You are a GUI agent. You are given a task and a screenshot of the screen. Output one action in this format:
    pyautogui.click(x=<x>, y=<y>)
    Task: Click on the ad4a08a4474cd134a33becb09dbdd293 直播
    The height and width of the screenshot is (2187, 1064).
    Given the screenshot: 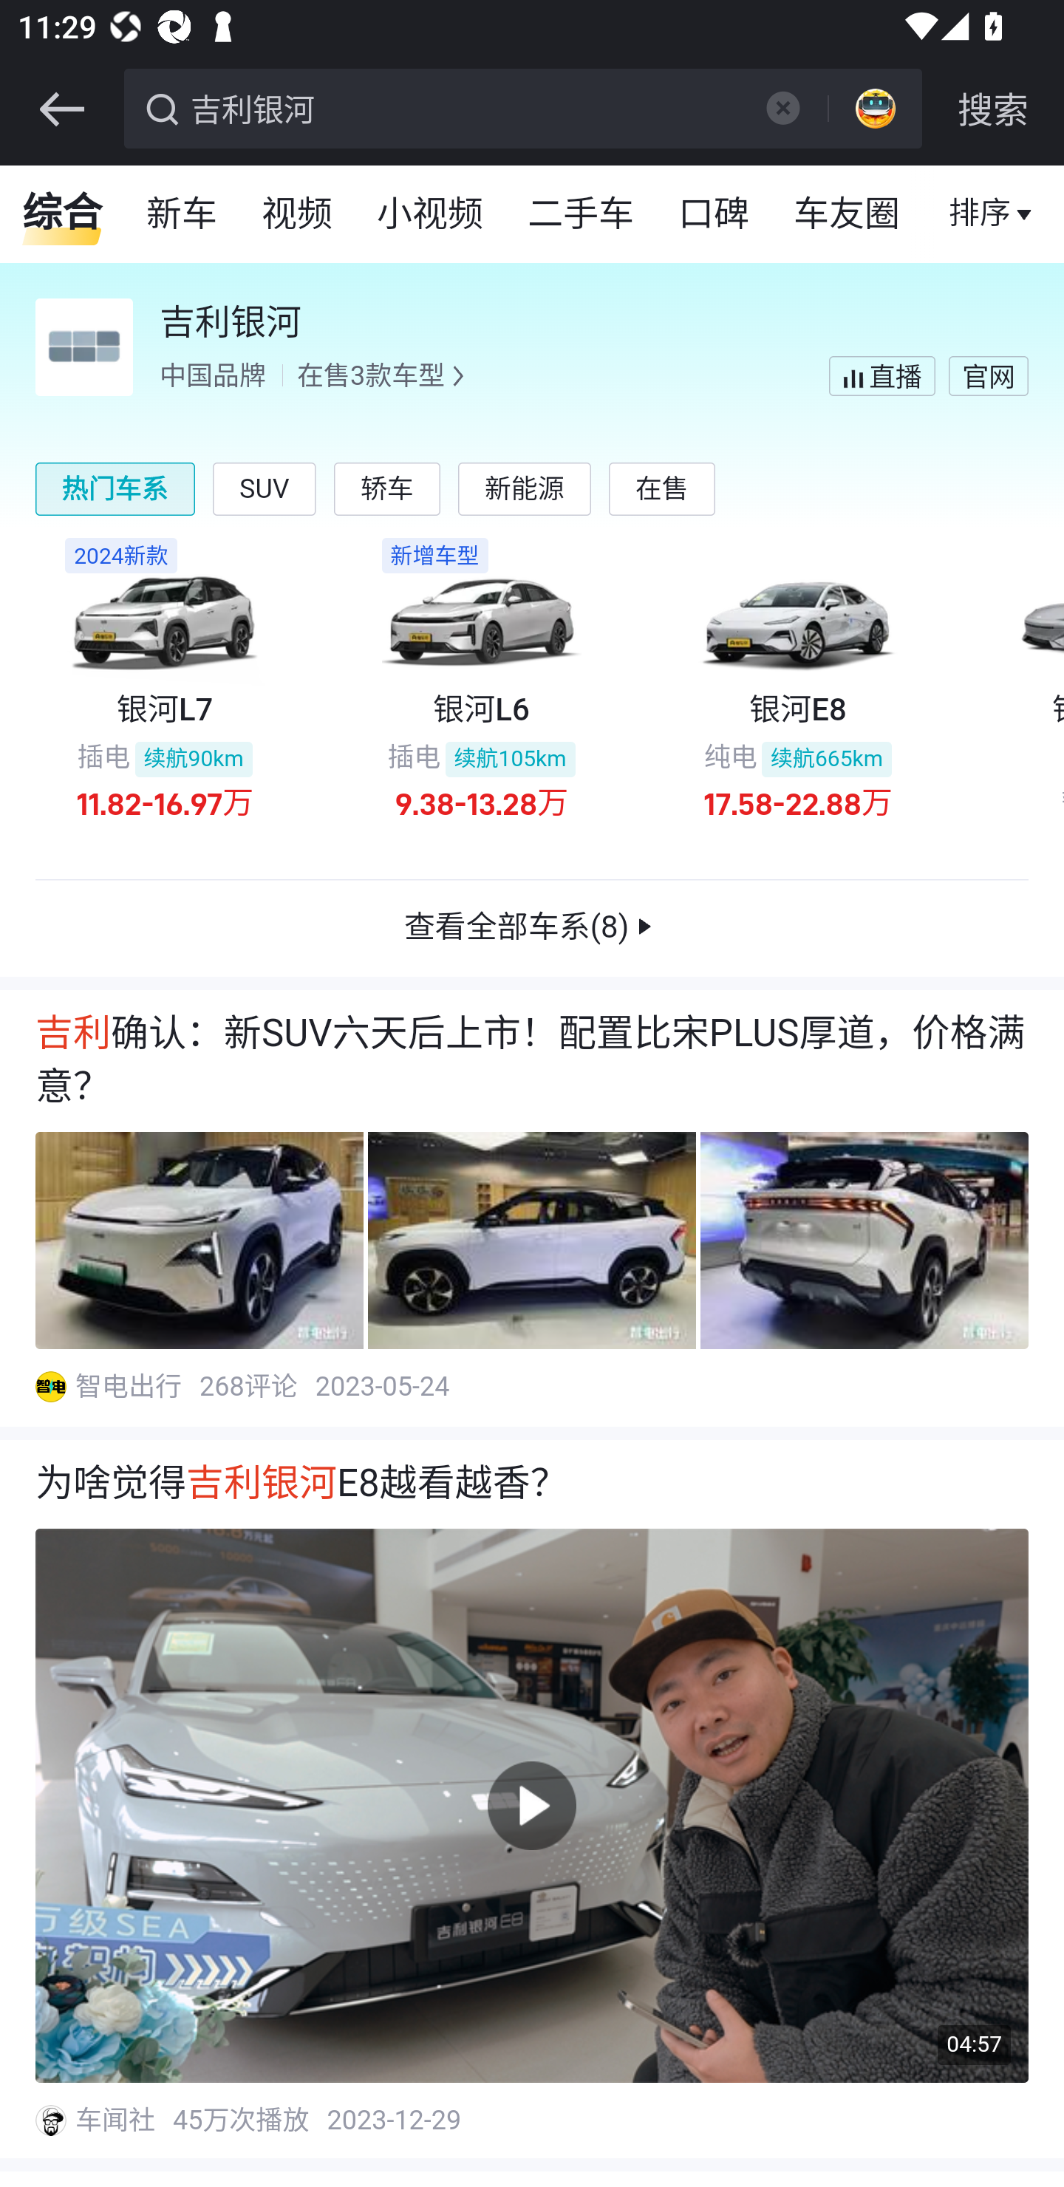 What is the action you would take?
    pyautogui.click(x=881, y=375)
    